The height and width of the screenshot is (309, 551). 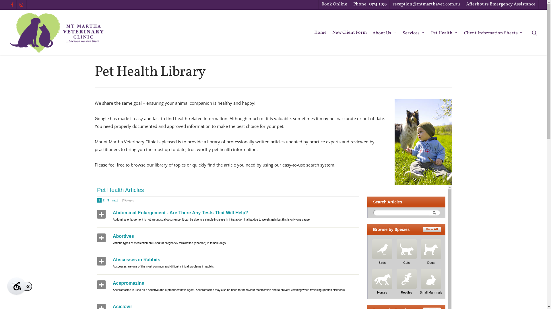 I want to click on About Us, so click(x=385, y=33).